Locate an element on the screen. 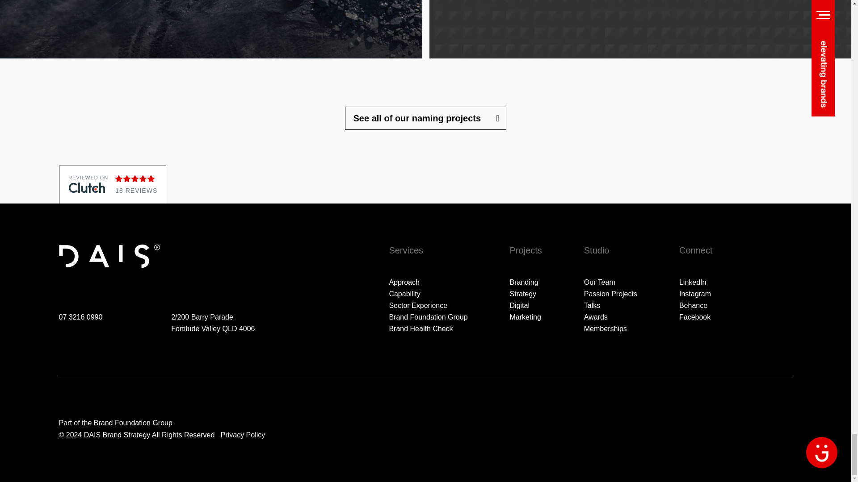  LinkedIn is located at coordinates (696, 282).